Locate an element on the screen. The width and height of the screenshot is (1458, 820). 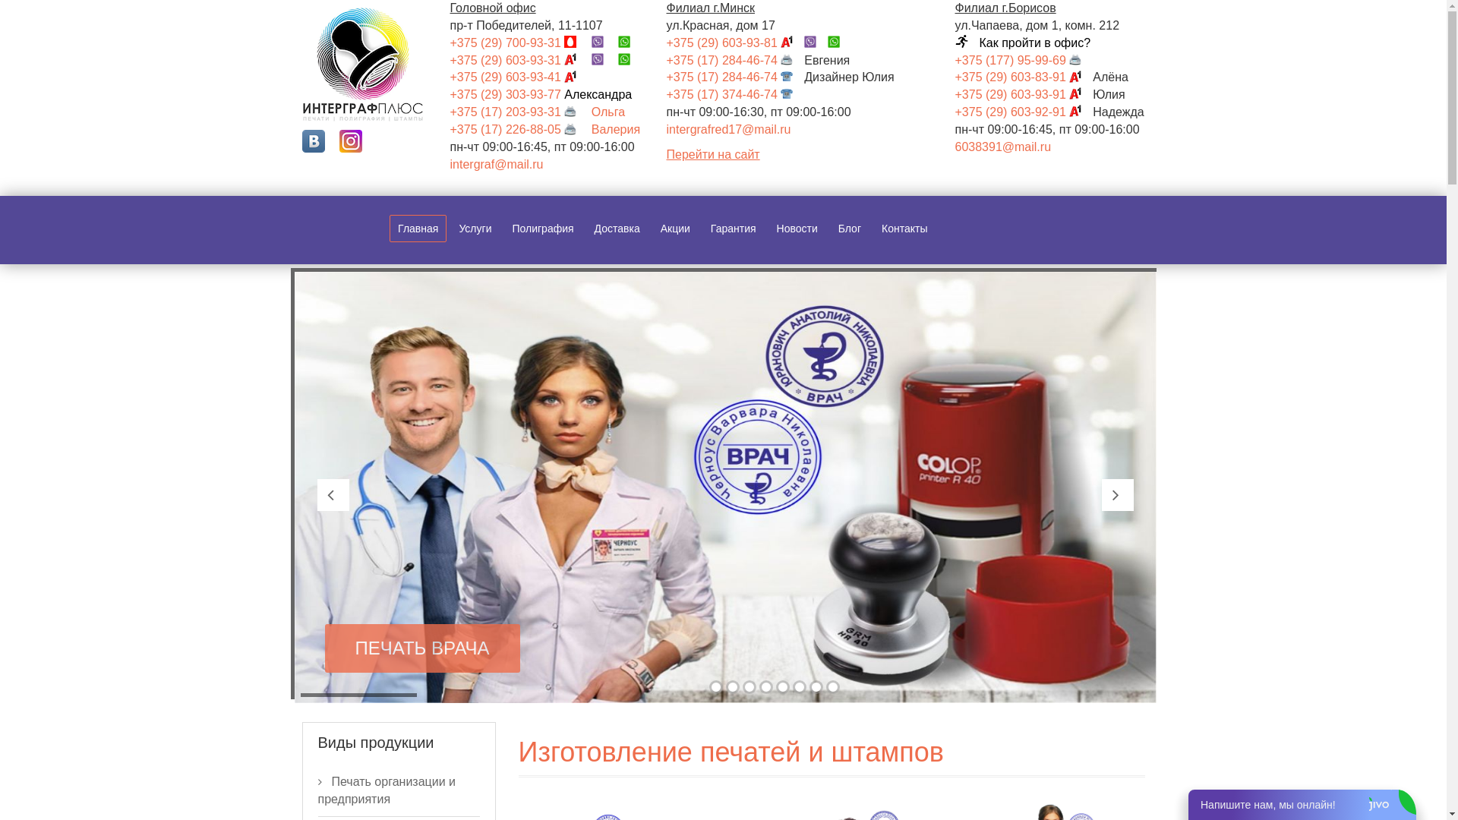
intergrafred17@mail.ru is located at coordinates (729, 129).